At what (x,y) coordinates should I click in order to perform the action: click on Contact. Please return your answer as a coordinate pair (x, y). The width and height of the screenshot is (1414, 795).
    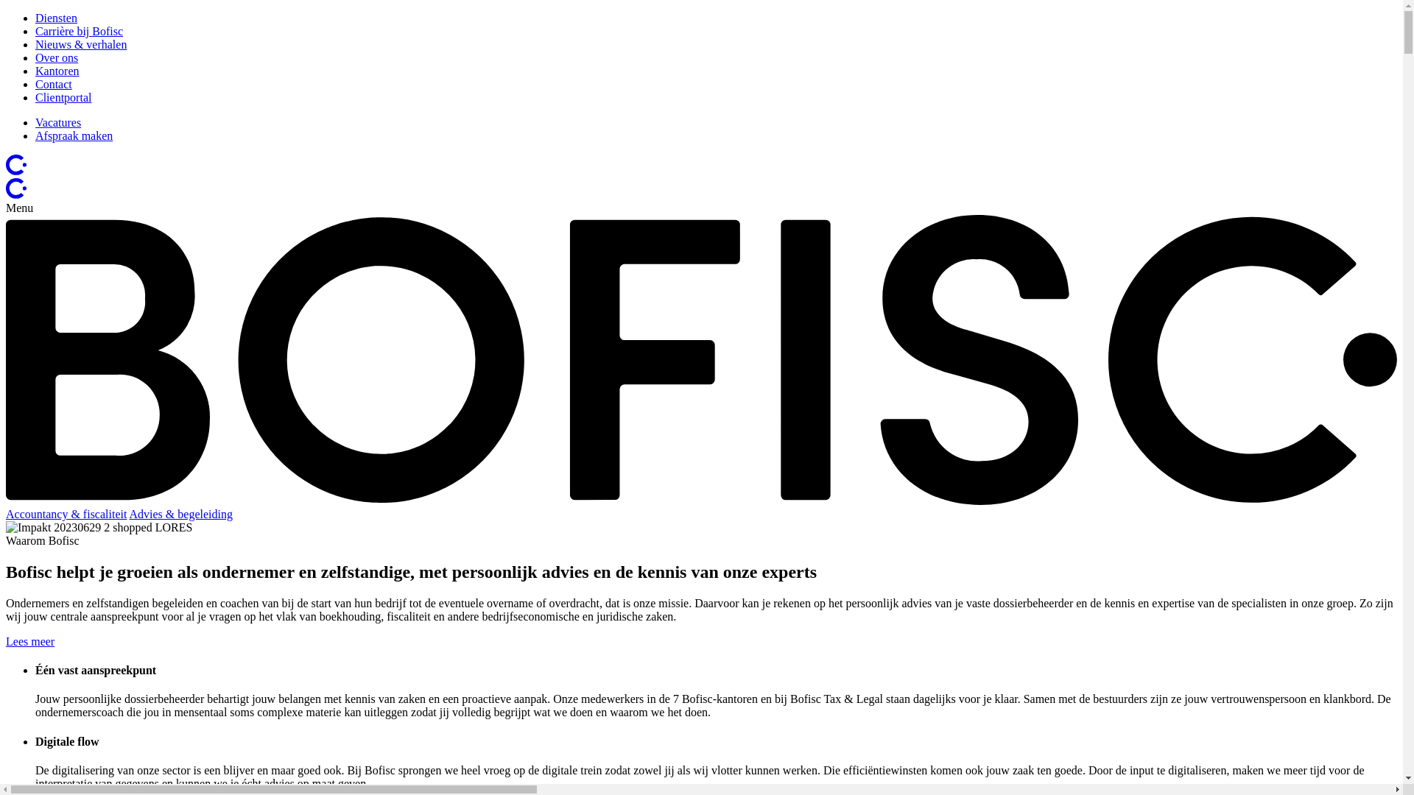
    Looking at the image, I should click on (54, 84).